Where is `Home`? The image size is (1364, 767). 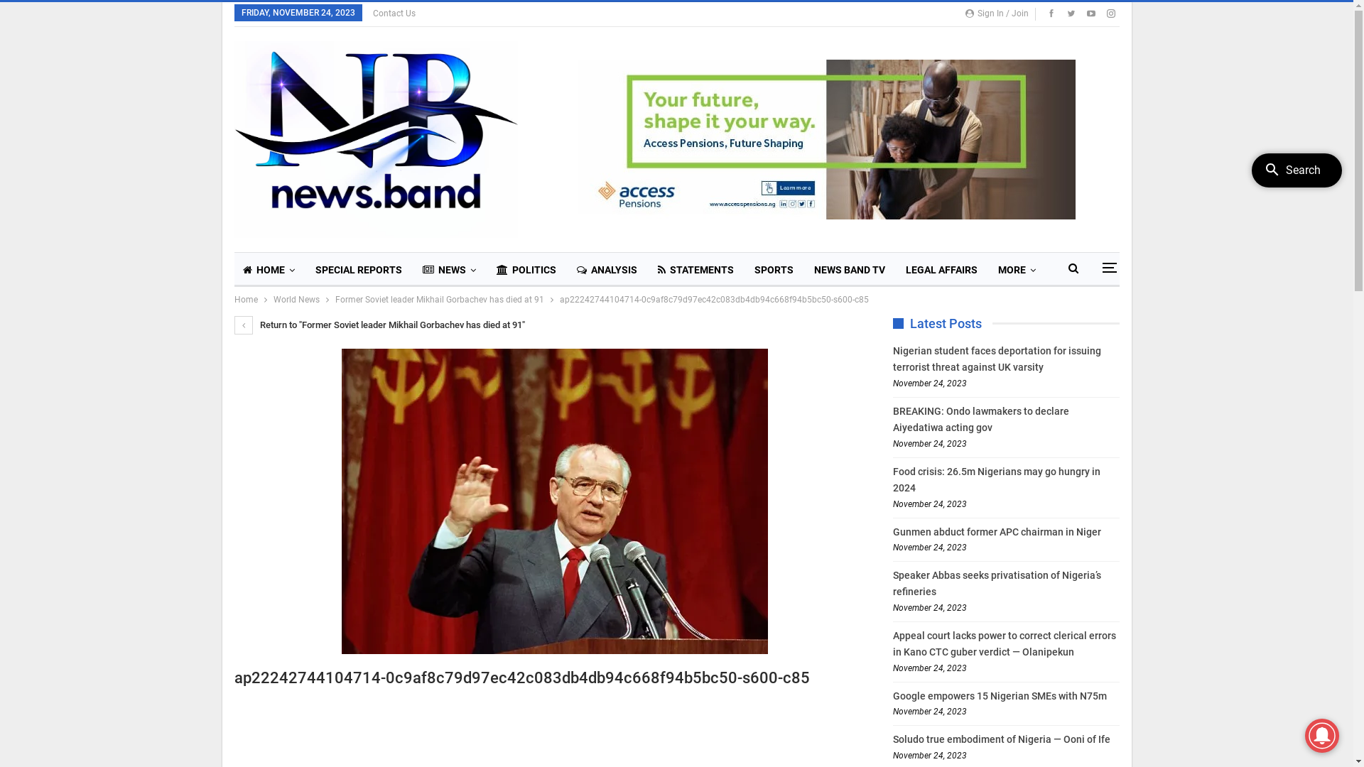 Home is located at coordinates (246, 300).